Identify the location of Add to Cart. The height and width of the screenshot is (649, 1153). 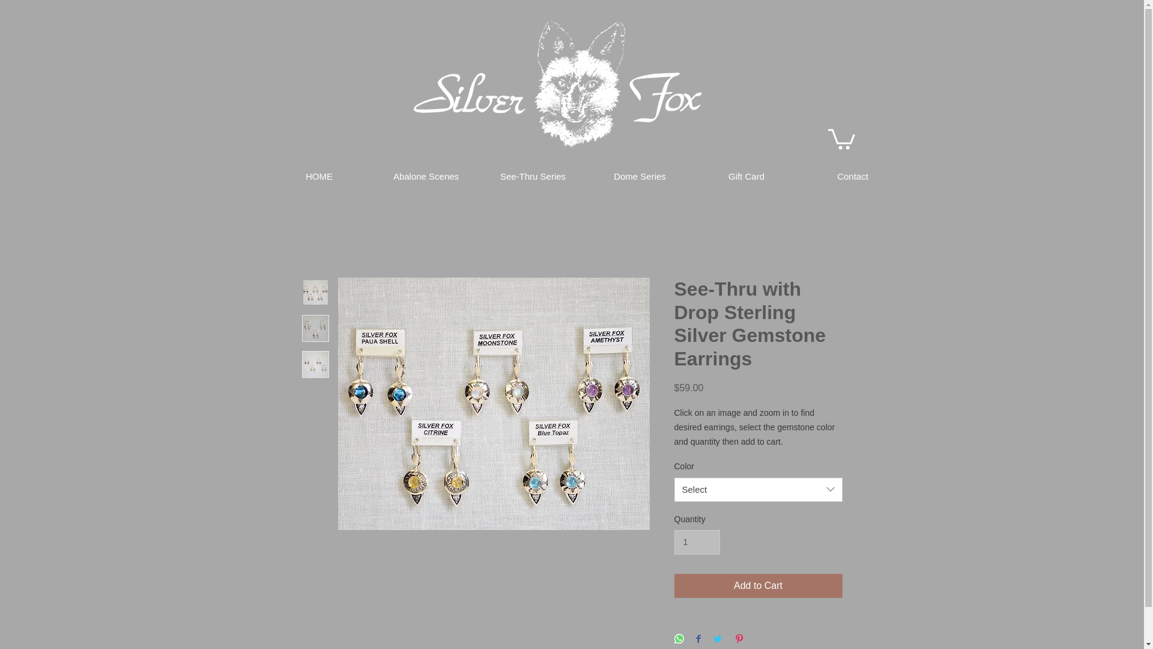
(757, 585).